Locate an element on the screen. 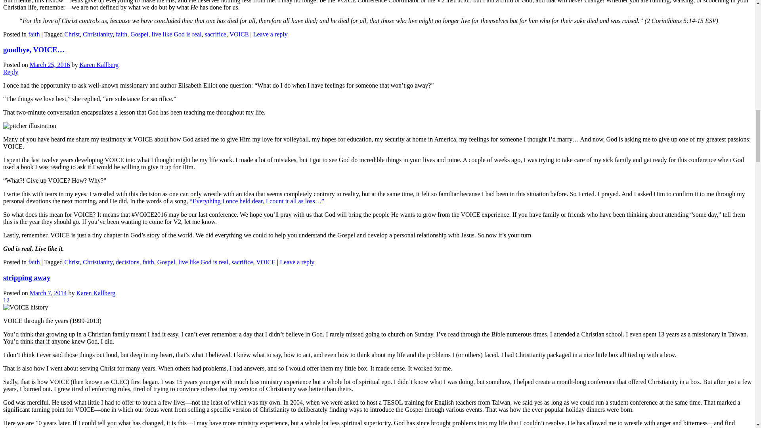 This screenshot has width=761, height=428. View all posts by Karen Kallberg is located at coordinates (99, 65).